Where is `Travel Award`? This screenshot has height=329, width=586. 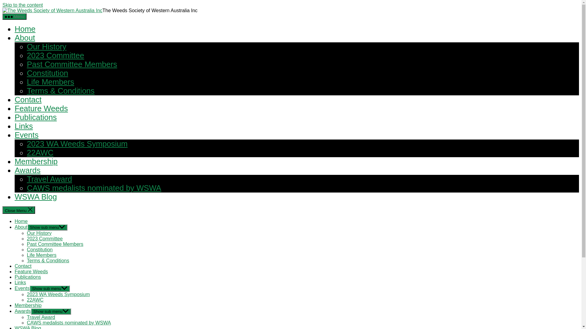 Travel Award is located at coordinates (41, 317).